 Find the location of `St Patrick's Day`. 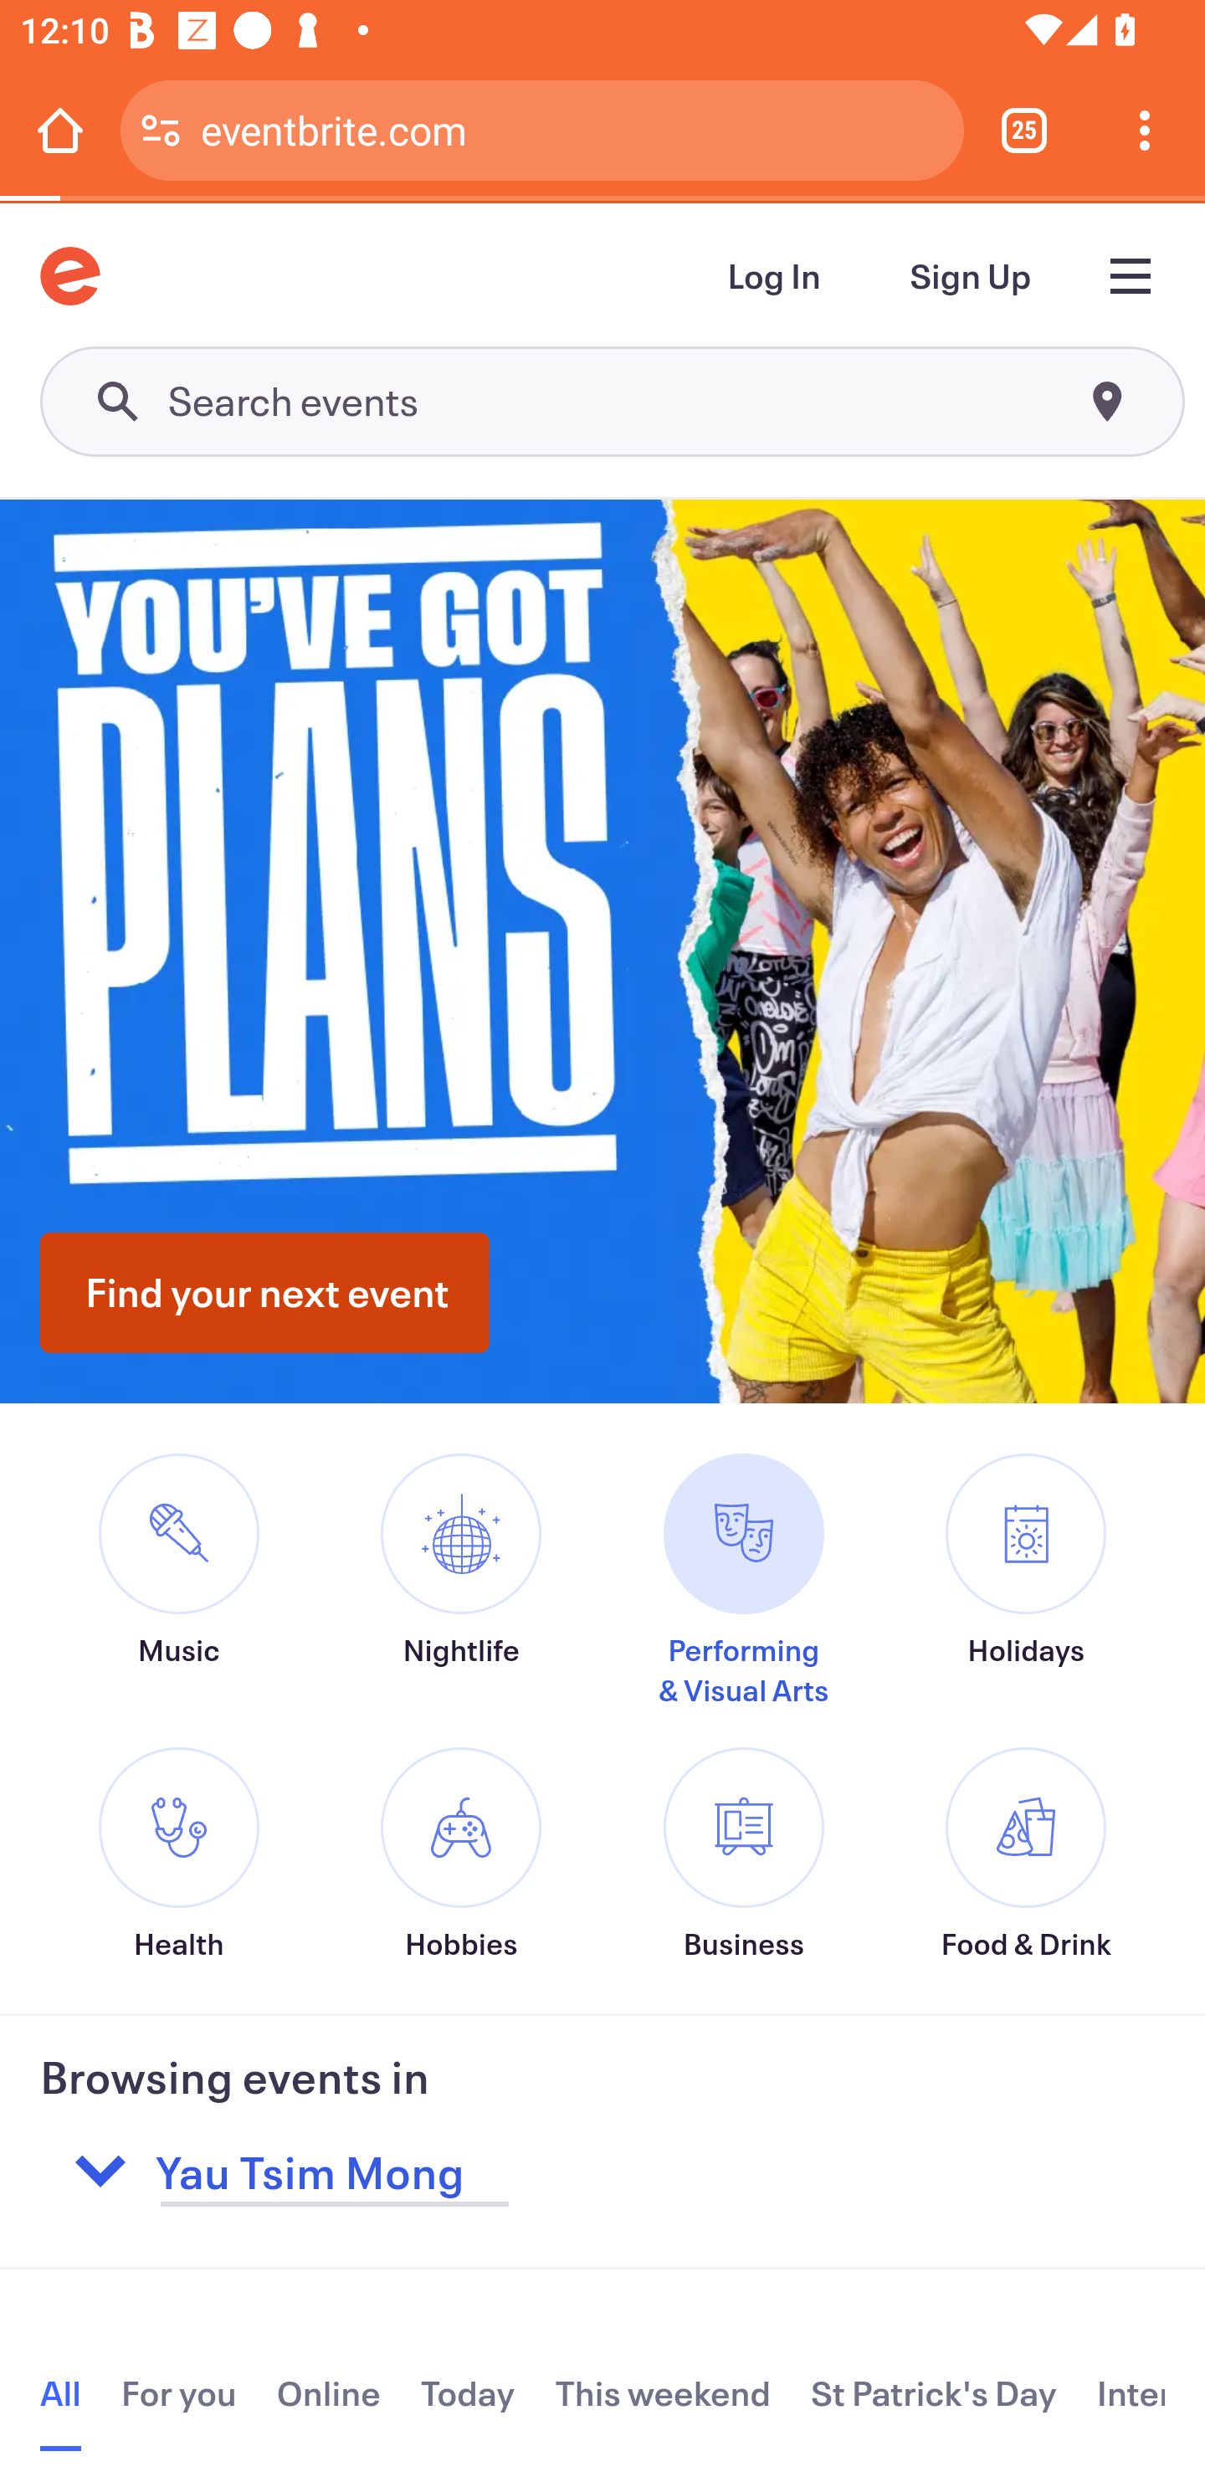

St Patrick's Day is located at coordinates (934, 2393).